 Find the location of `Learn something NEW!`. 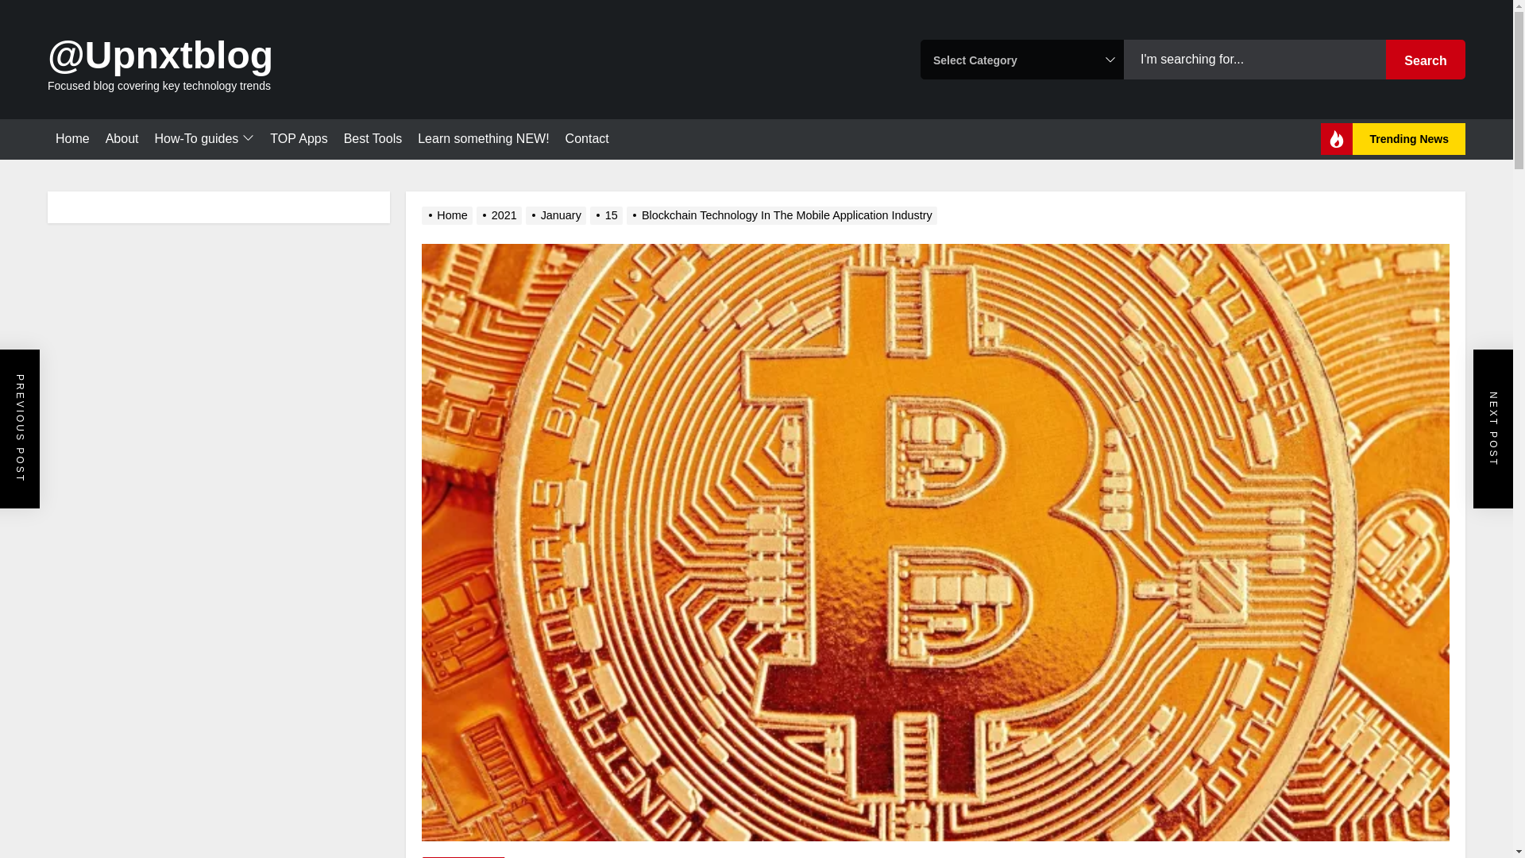

Learn something NEW! is located at coordinates (483, 138).